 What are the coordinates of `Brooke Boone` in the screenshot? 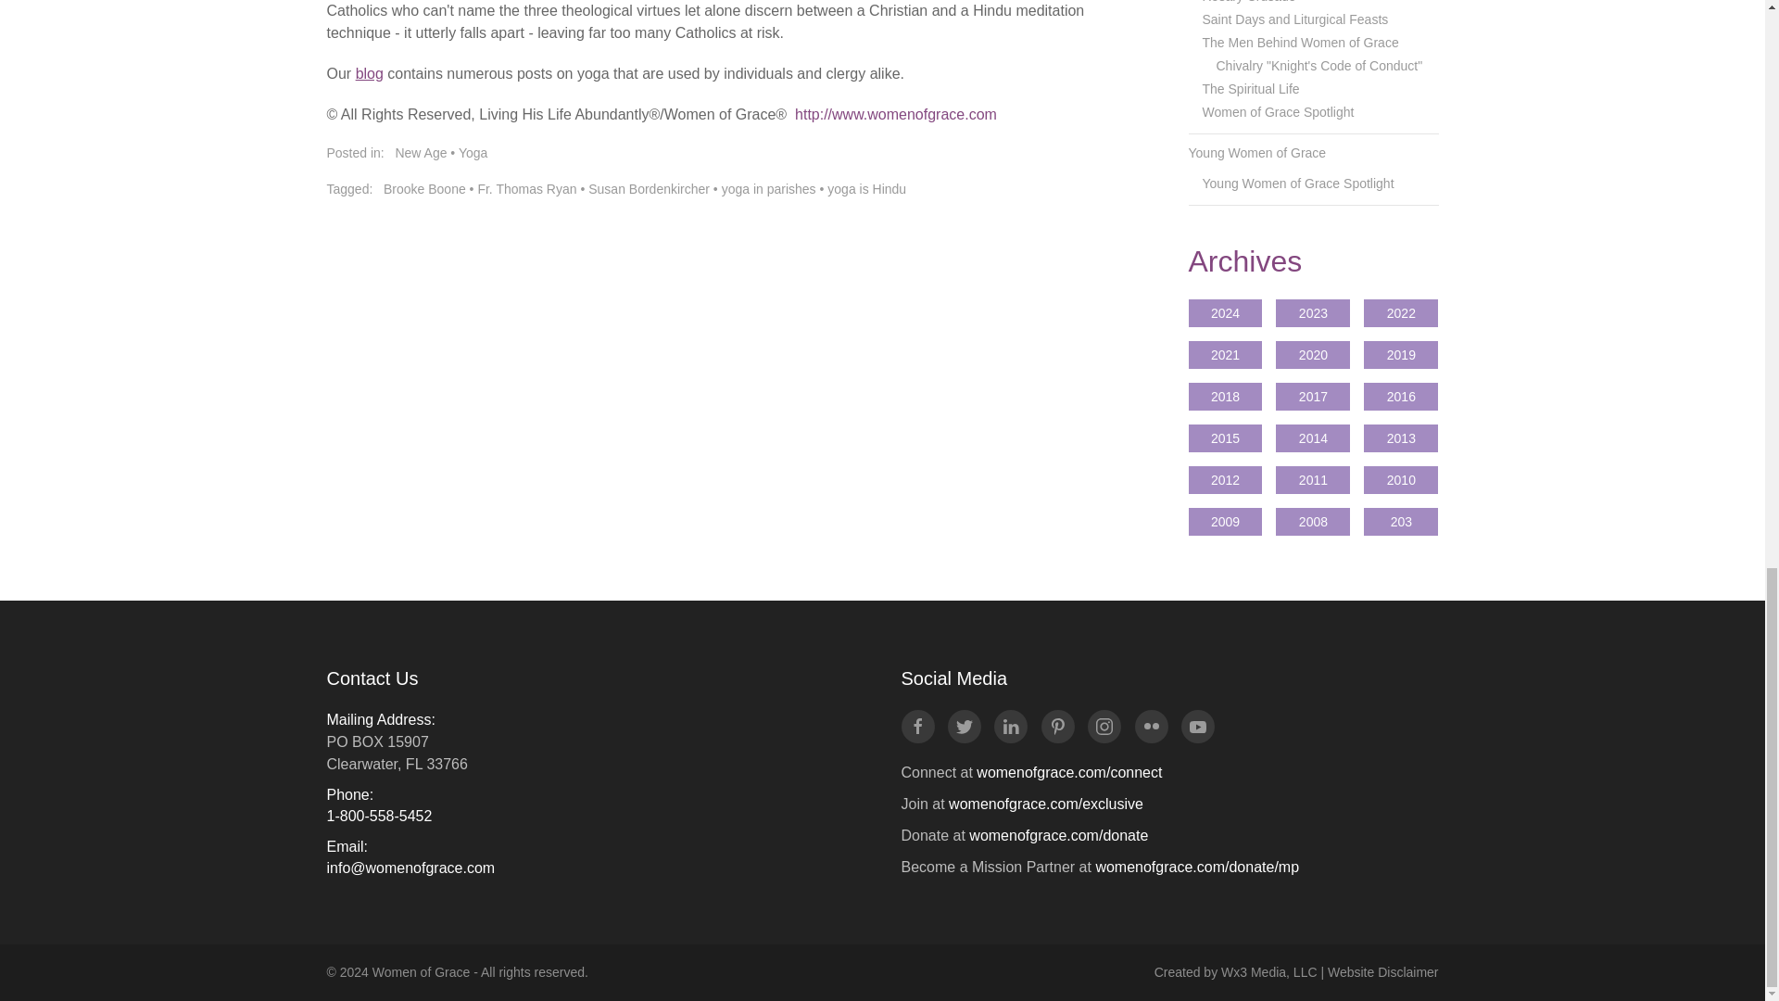 It's located at (424, 188).